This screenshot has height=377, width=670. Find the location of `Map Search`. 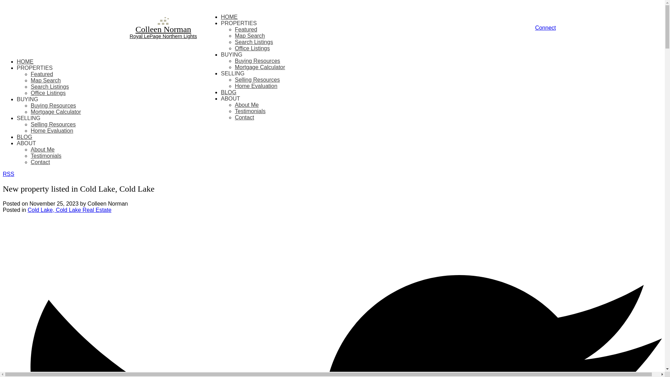

Map Search is located at coordinates (46, 80).